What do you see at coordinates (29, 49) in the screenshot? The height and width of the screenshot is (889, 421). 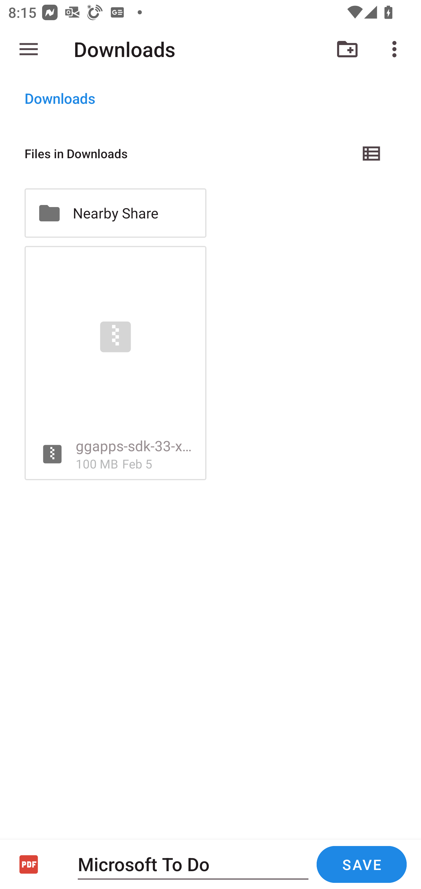 I see `Show roots` at bounding box center [29, 49].